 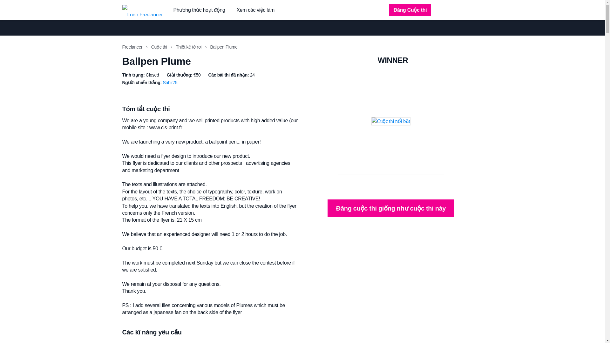 I want to click on Freelancer, so click(x=133, y=47).